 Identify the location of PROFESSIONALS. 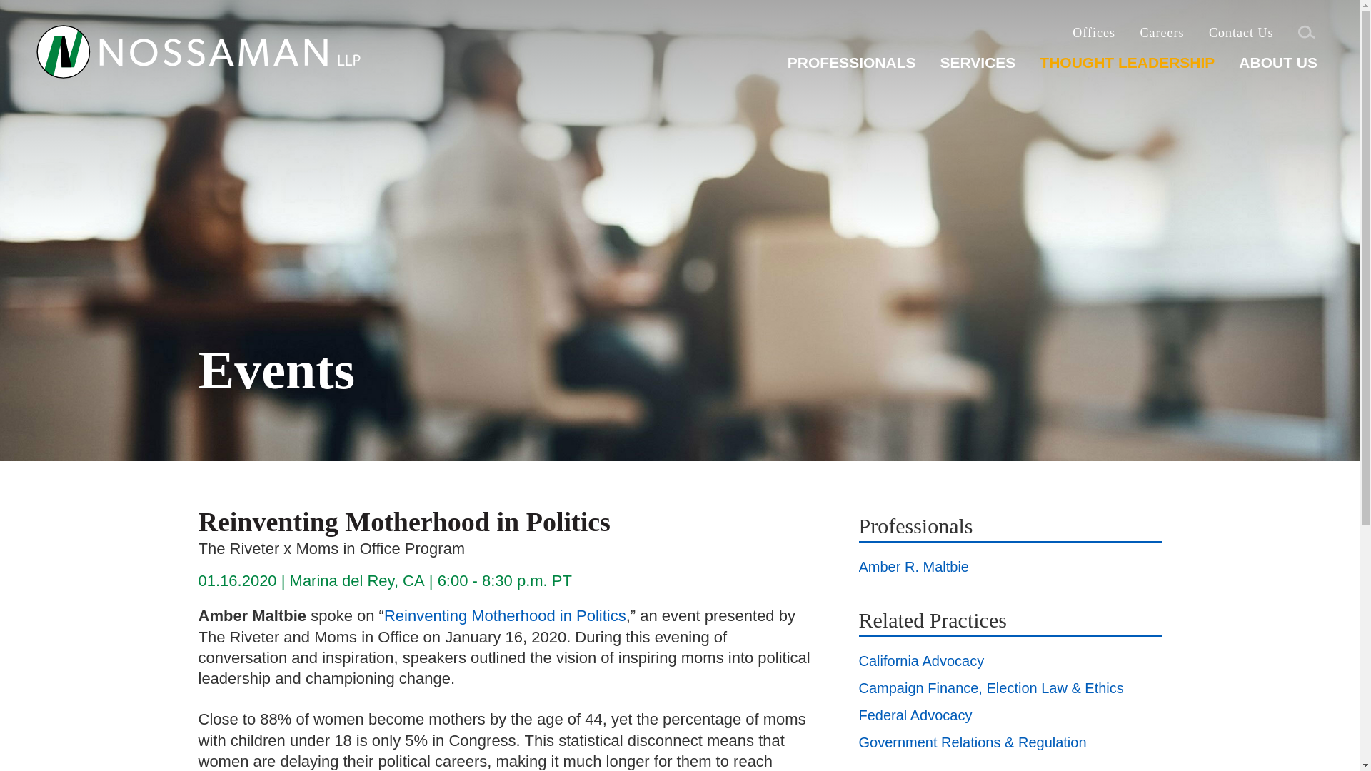
(851, 68).